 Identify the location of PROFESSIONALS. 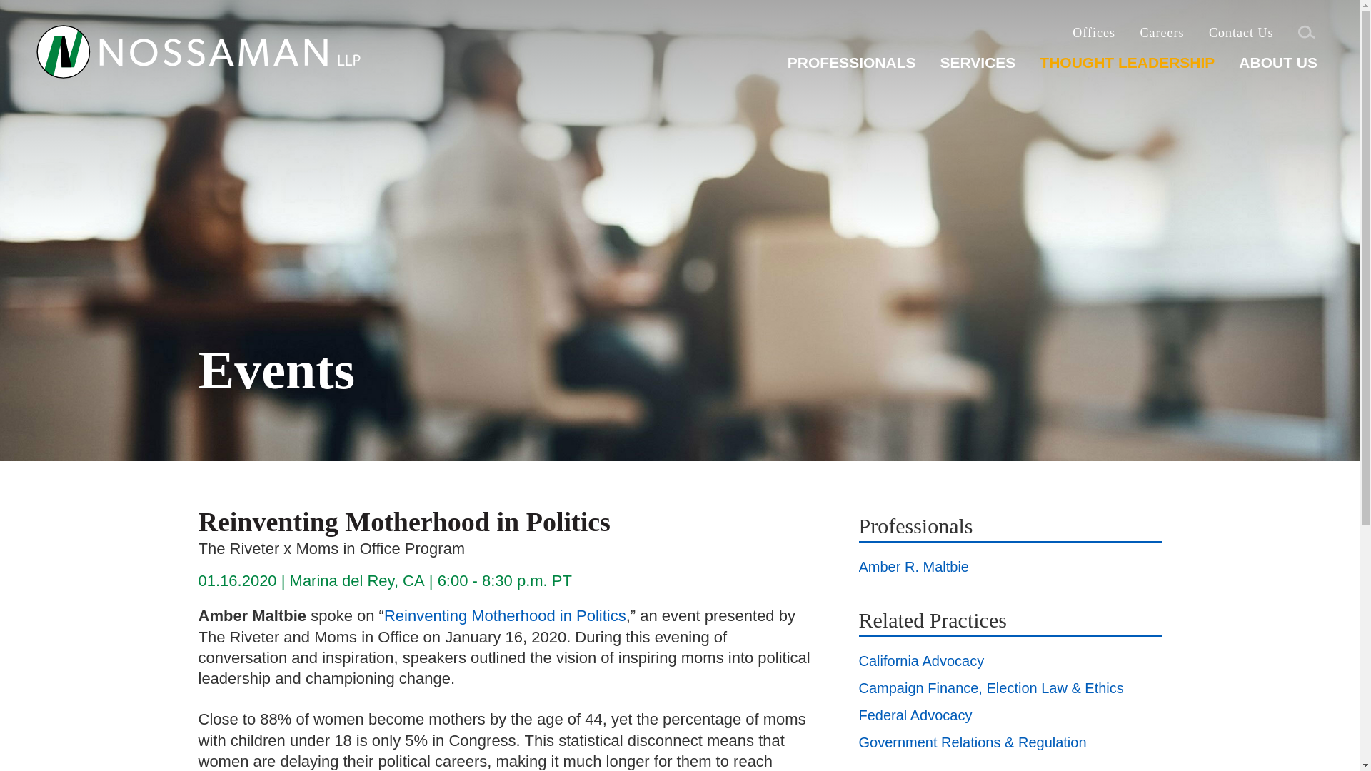
(851, 68).